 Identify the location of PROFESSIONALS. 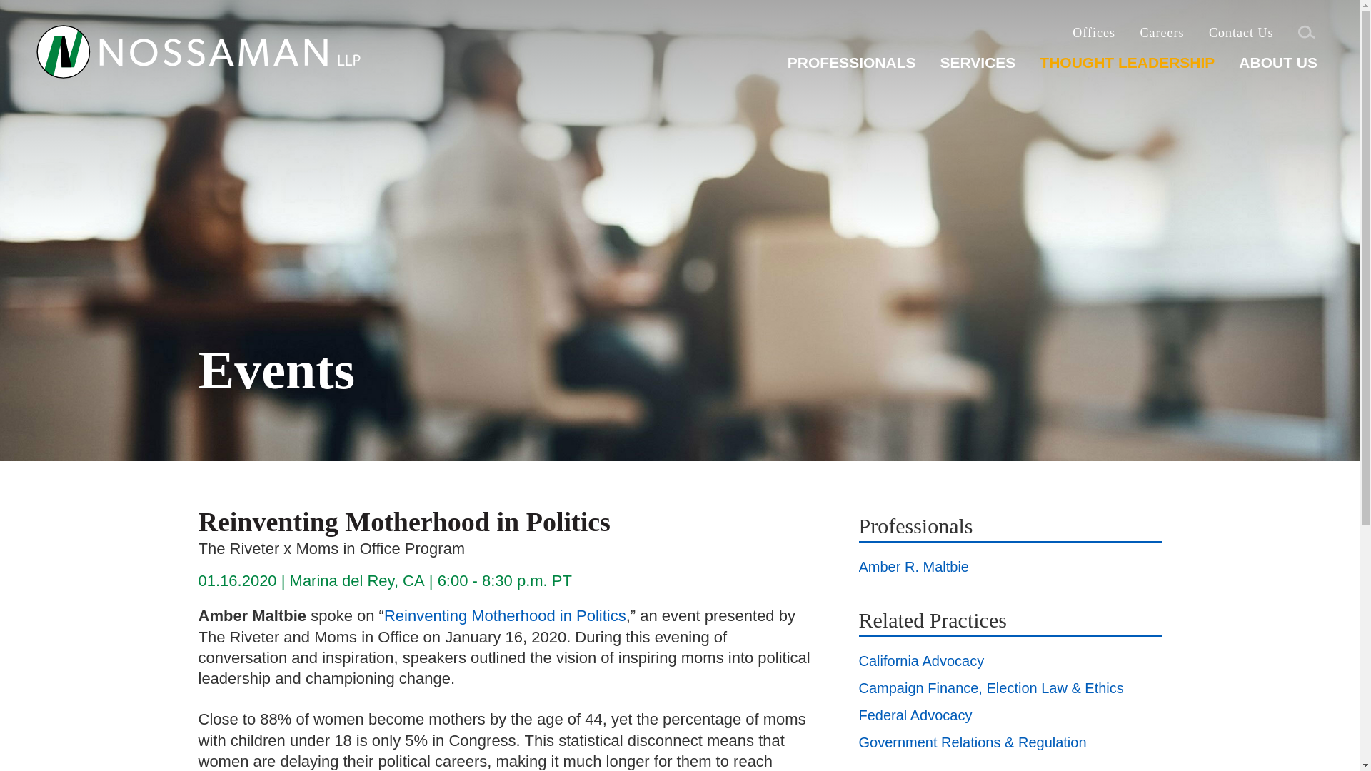
(851, 68).